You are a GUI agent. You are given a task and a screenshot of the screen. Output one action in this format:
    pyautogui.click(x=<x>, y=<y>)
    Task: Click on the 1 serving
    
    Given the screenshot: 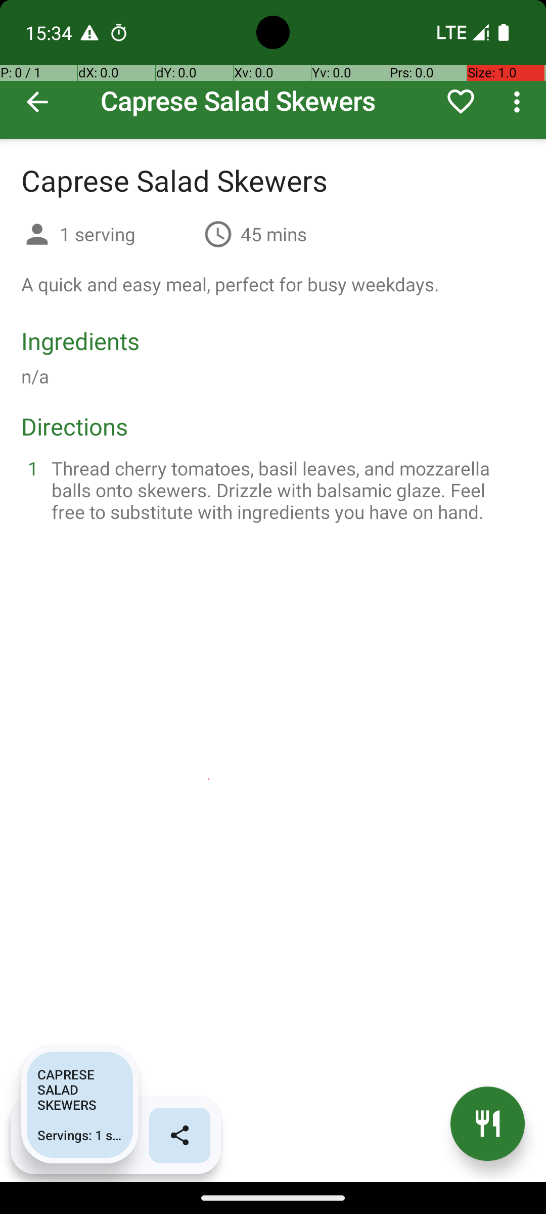 What is the action you would take?
    pyautogui.click(x=127, y=234)
    